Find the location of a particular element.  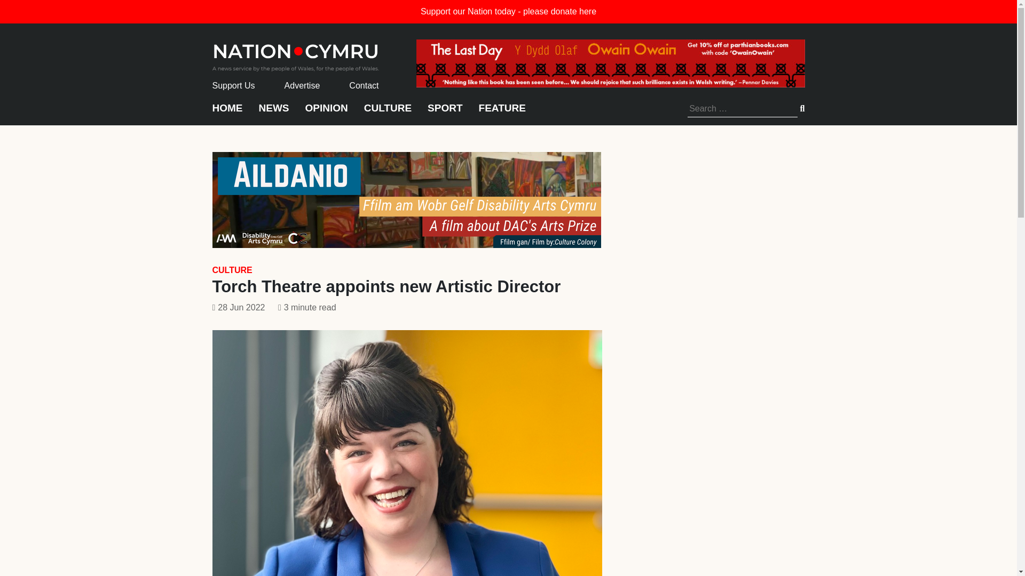

OPINION is located at coordinates (327, 113).